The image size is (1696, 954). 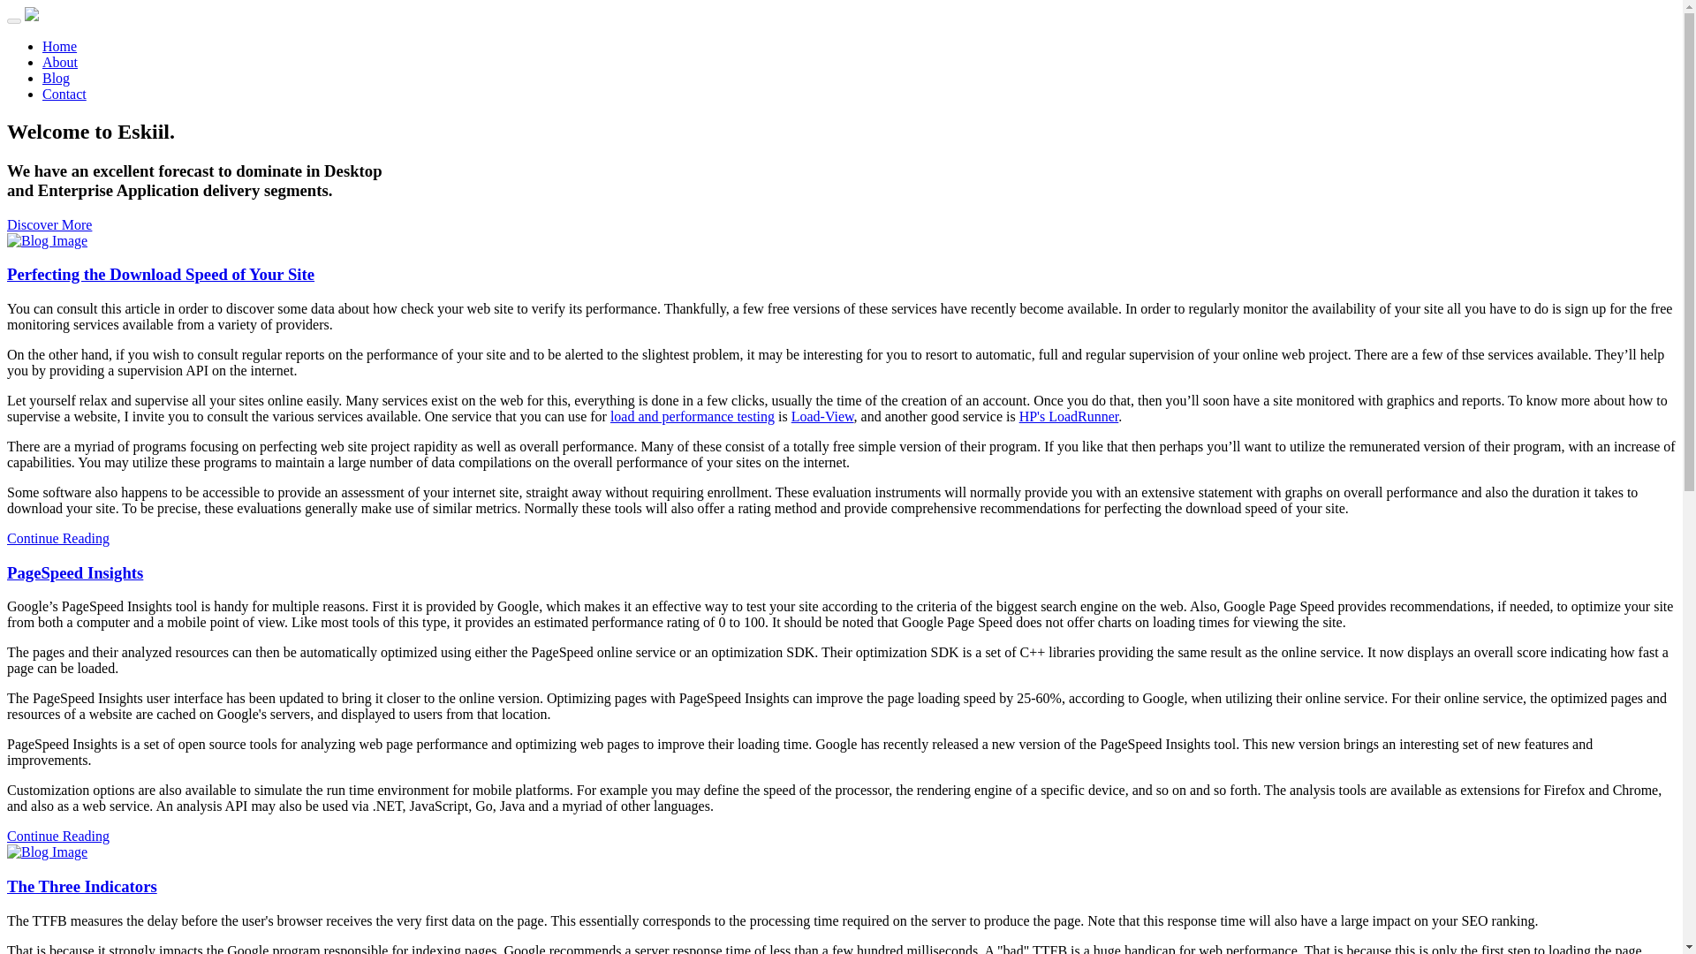 I want to click on Home, so click(x=59, y=46).